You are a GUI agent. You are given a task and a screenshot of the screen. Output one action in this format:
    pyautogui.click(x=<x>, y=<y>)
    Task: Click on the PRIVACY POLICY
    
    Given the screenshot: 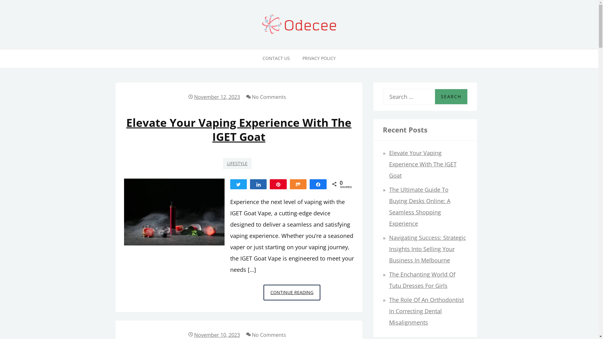 What is the action you would take?
    pyautogui.click(x=319, y=59)
    